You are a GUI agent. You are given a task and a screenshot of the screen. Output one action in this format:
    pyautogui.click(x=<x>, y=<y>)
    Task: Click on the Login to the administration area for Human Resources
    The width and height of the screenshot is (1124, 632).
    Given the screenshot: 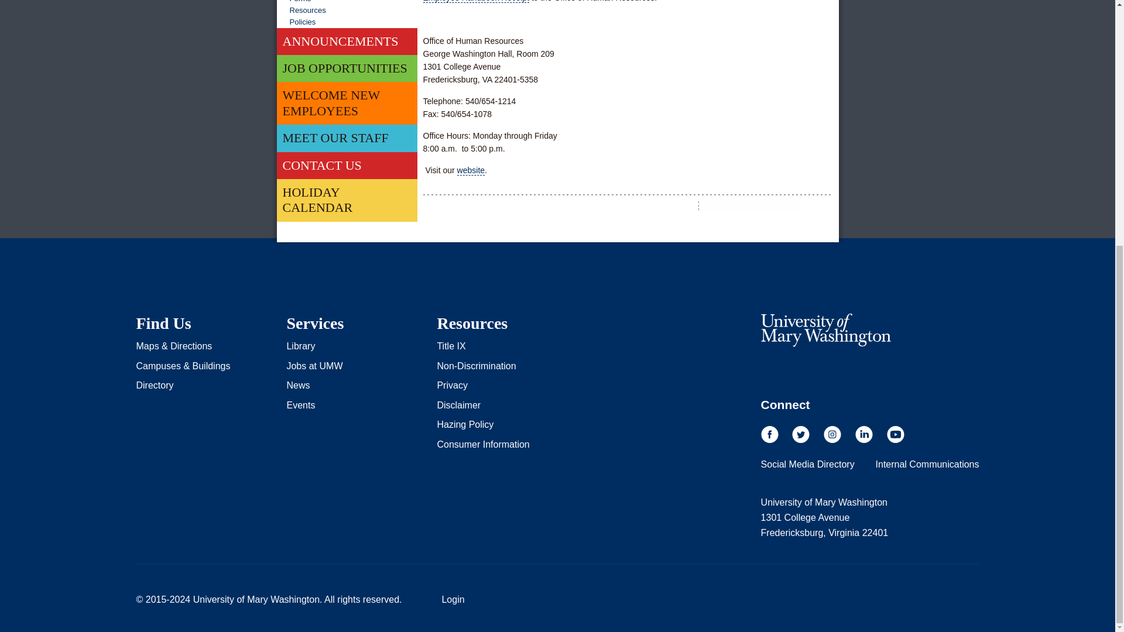 What is the action you would take?
    pyautogui.click(x=453, y=599)
    